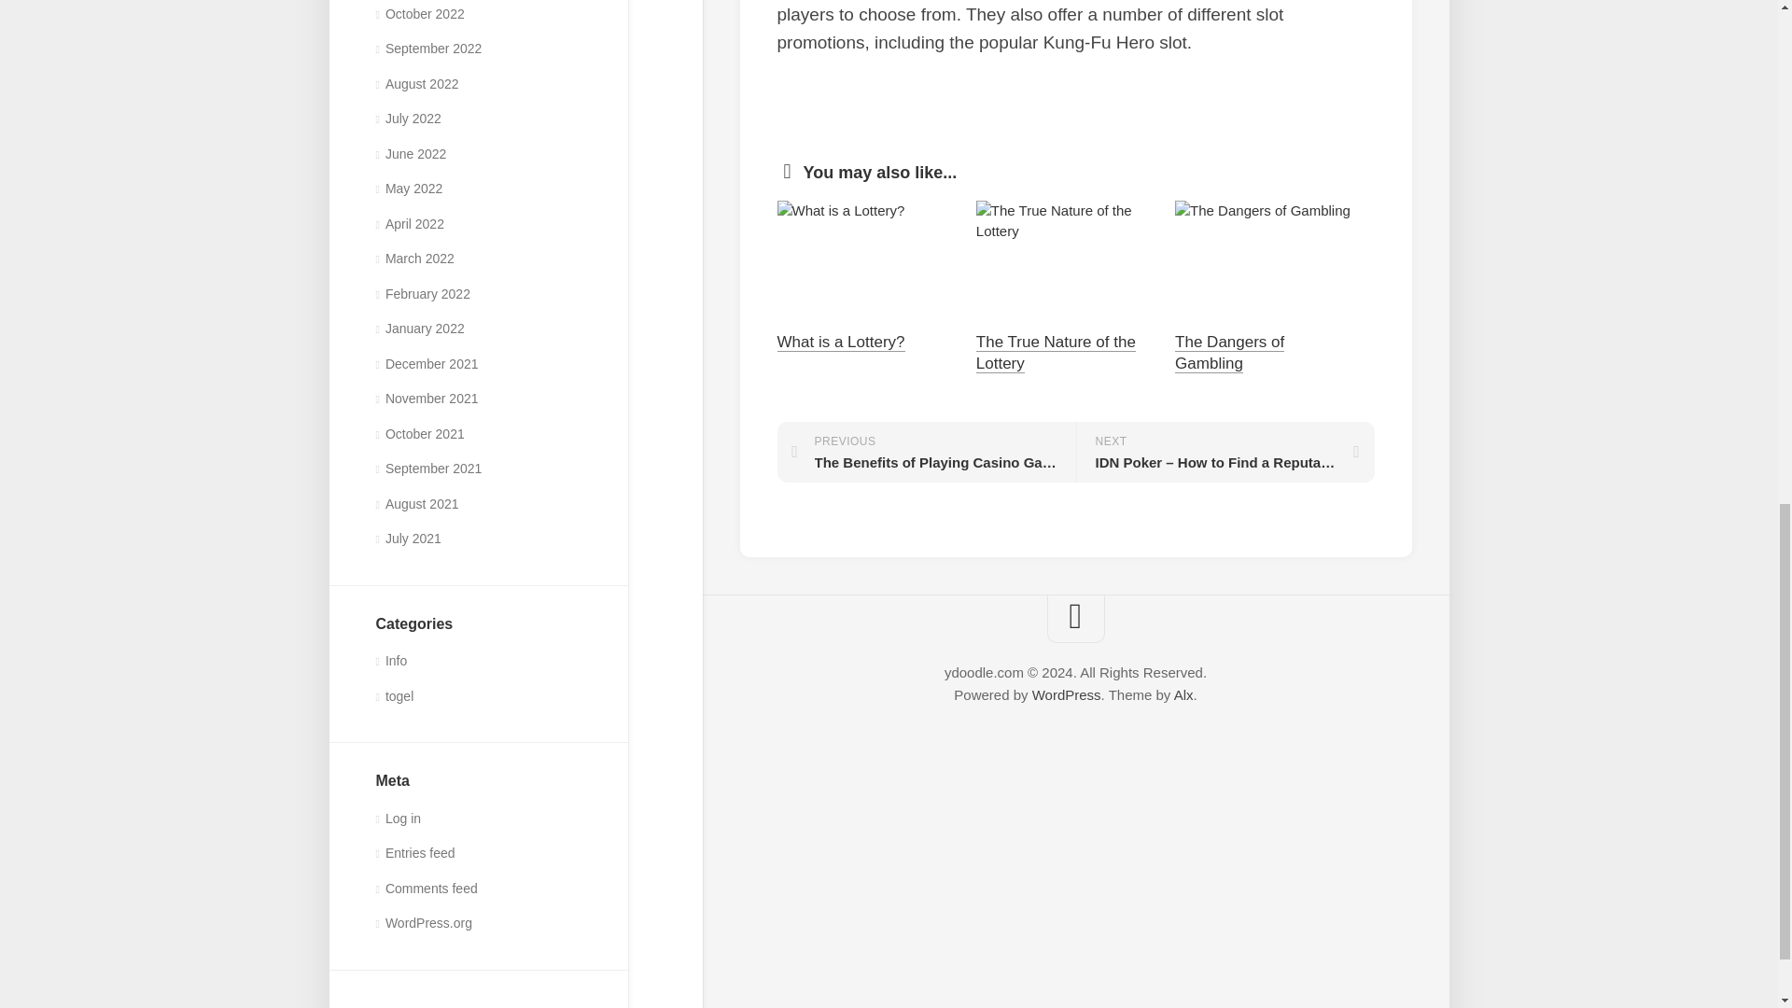 The width and height of the screenshot is (1792, 1008). I want to click on February 2022, so click(422, 293).